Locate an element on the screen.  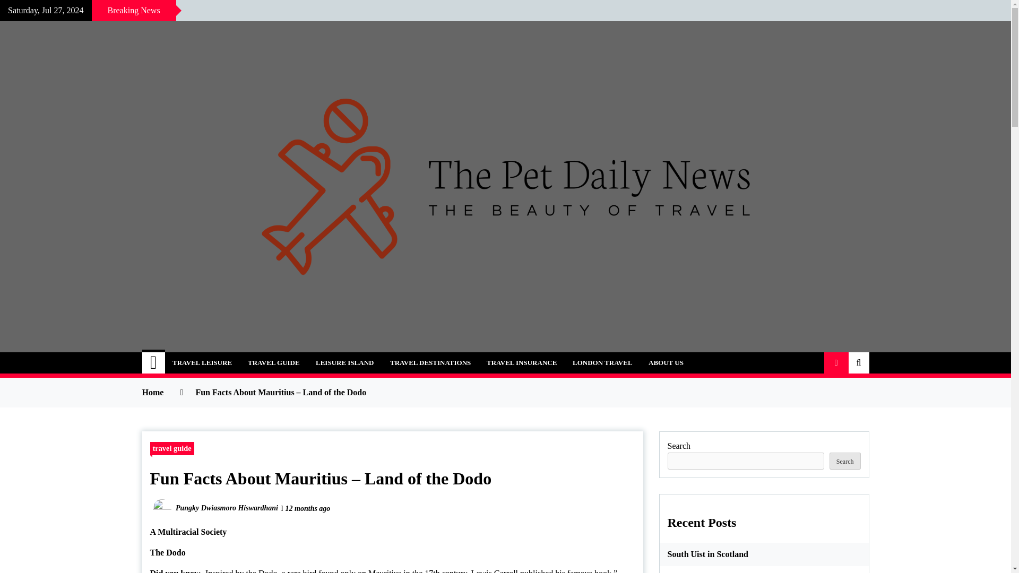
The Pet Daily News is located at coordinates (245, 357).